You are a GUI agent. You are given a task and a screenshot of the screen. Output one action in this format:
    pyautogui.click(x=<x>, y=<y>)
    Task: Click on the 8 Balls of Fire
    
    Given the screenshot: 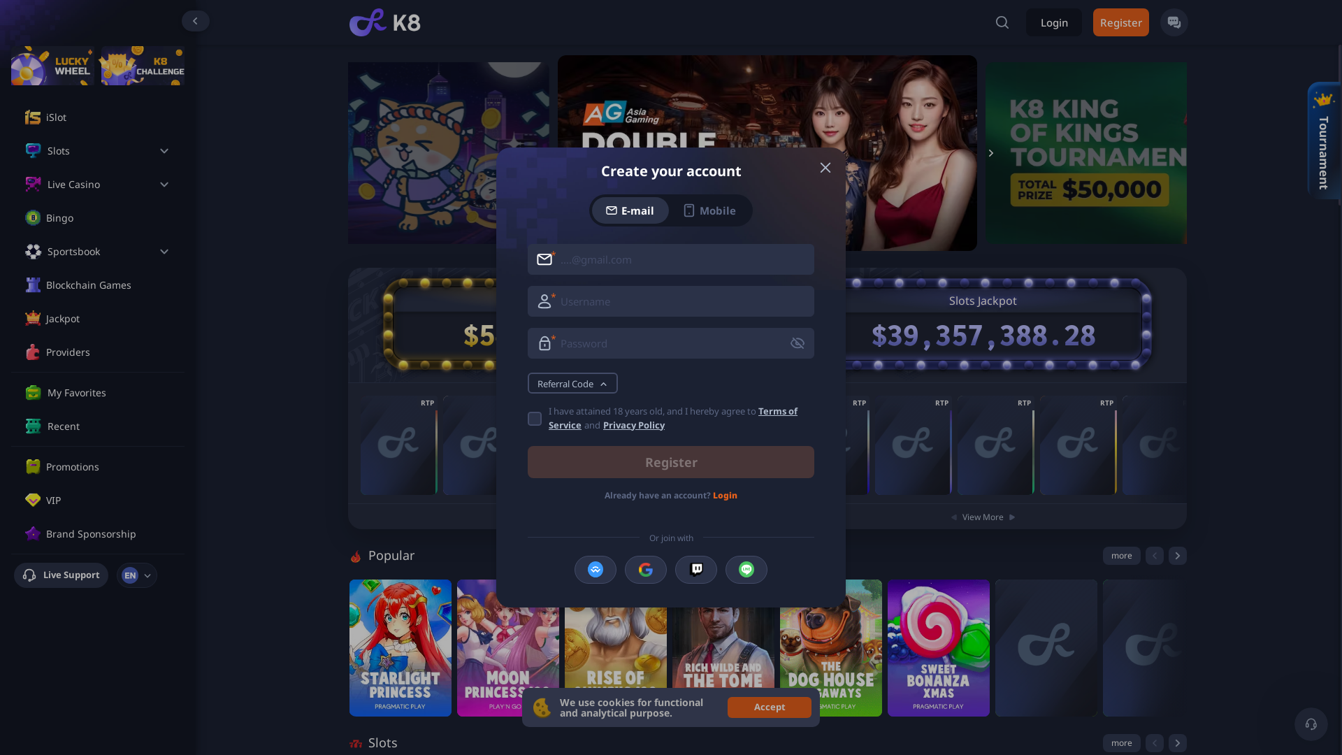 What is the action you would take?
    pyautogui.click(x=1161, y=445)
    